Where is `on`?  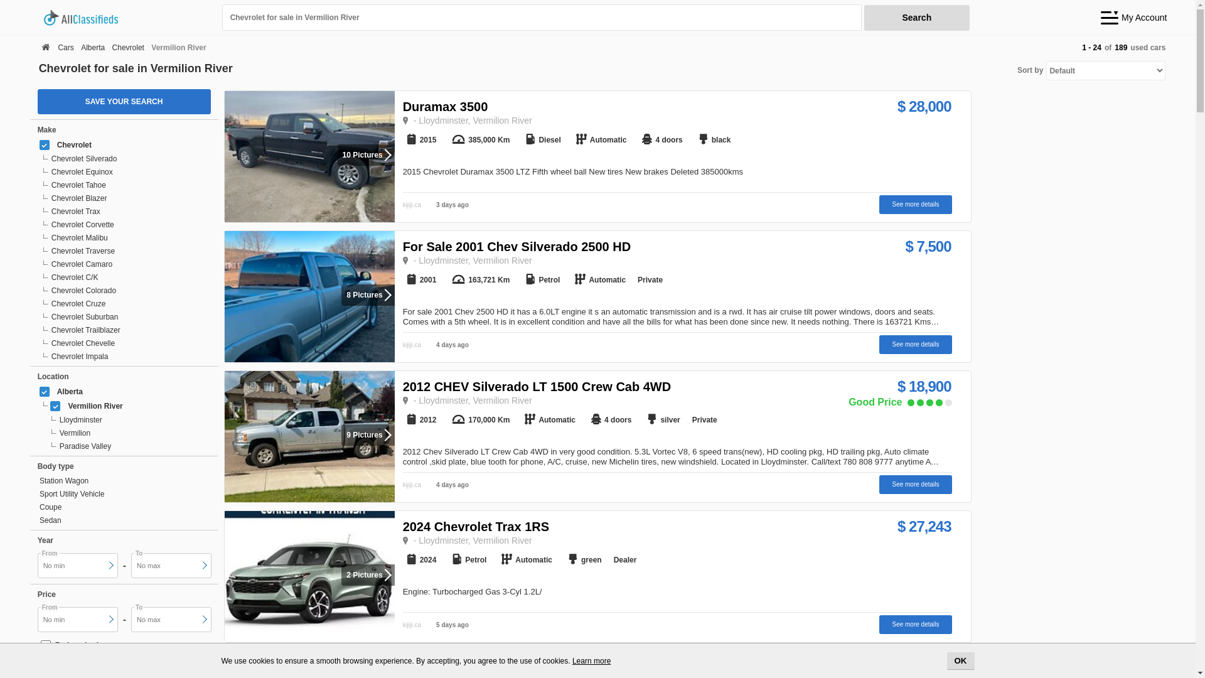 on is located at coordinates (55, 406).